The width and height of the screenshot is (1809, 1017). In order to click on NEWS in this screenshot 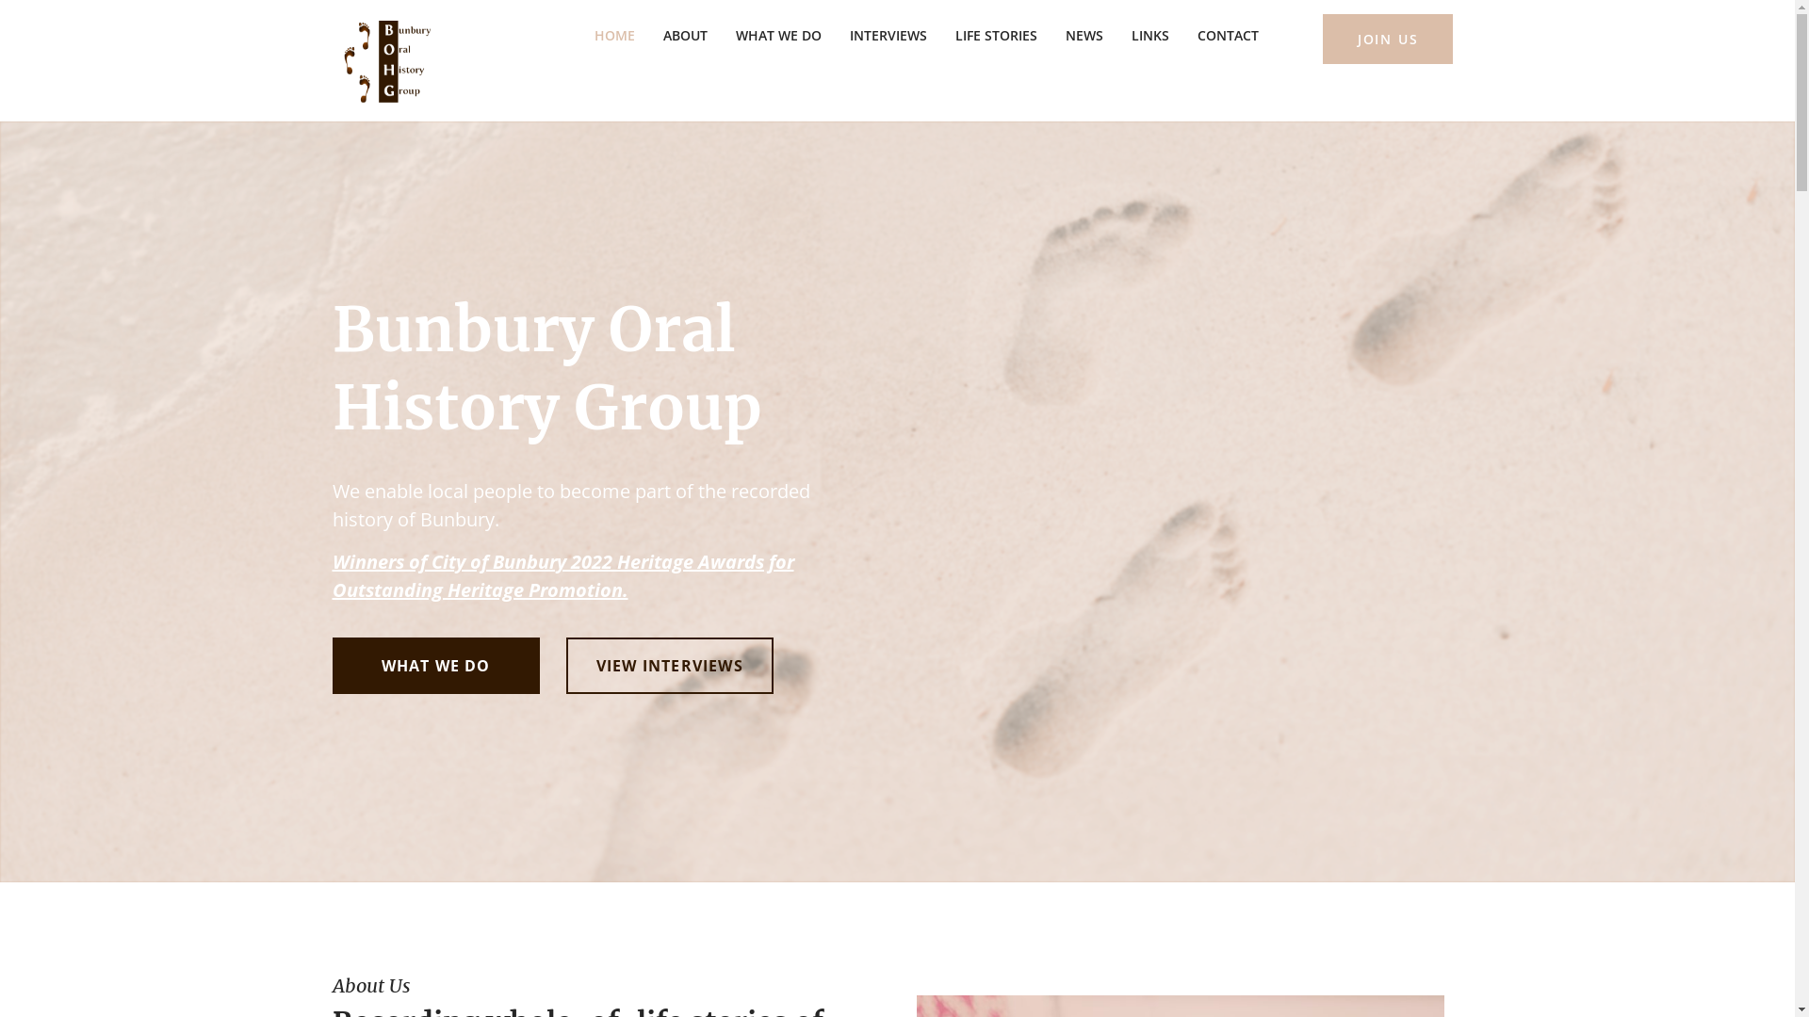, I will do `click(1084, 36)`.